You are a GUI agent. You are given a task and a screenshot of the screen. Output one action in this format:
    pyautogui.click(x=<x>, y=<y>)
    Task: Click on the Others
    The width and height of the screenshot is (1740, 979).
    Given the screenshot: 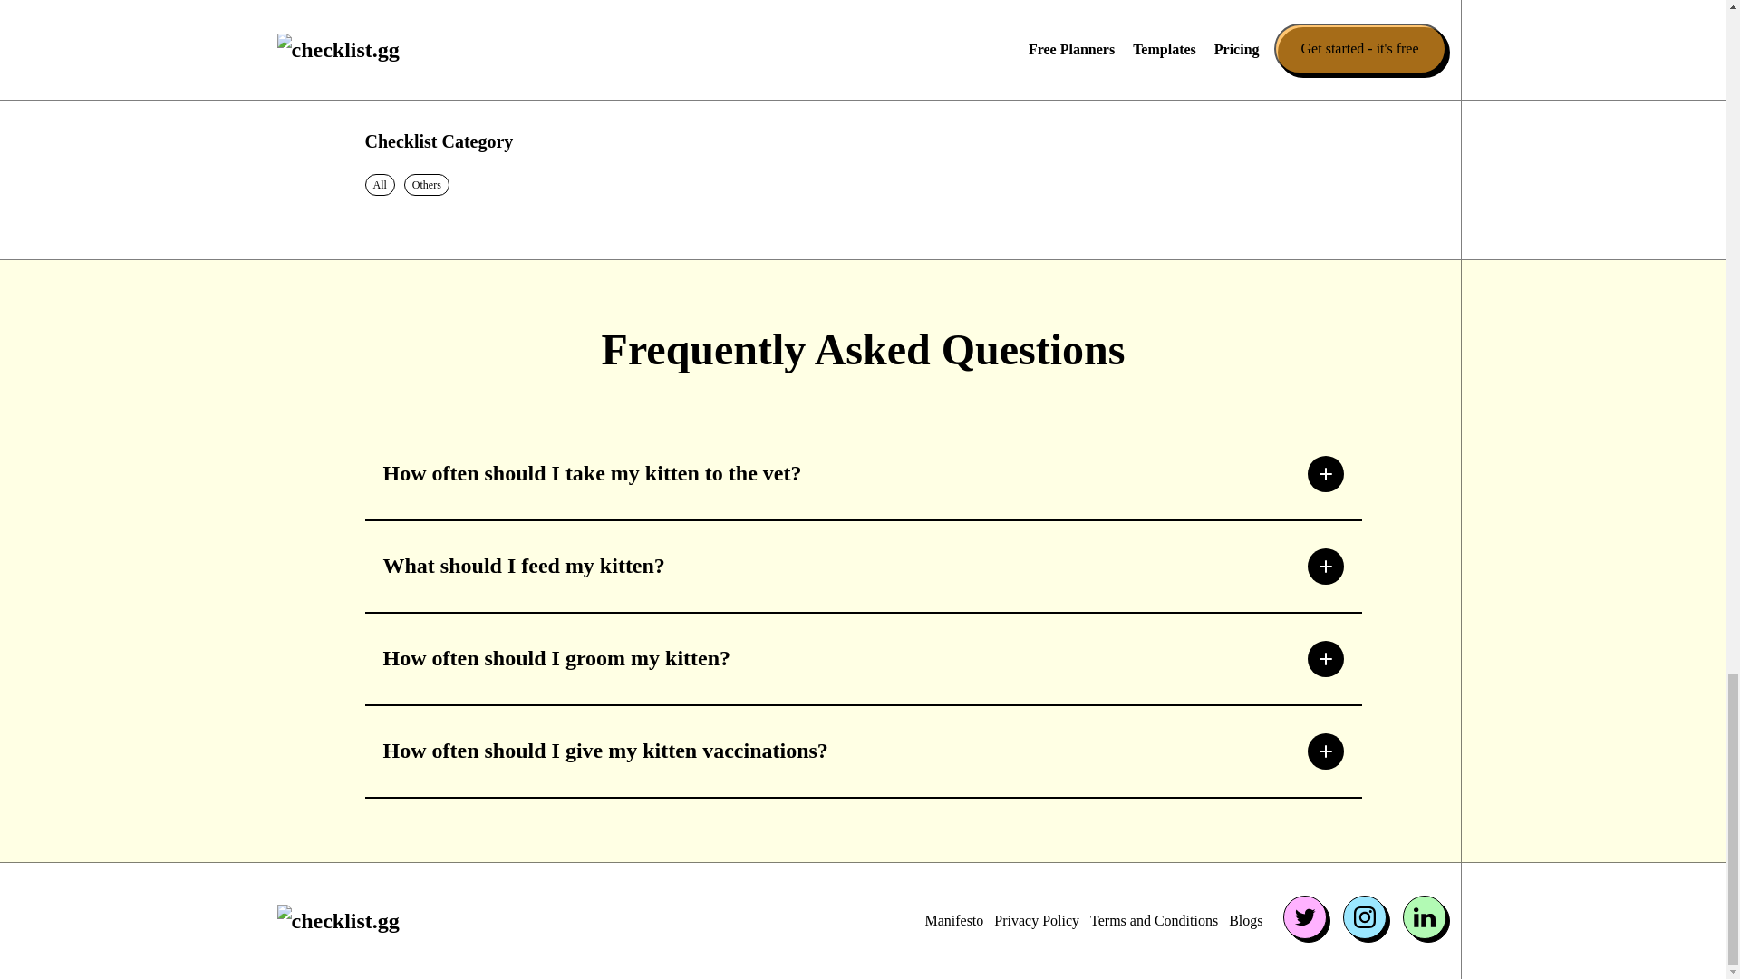 What is the action you would take?
    pyautogui.click(x=427, y=185)
    